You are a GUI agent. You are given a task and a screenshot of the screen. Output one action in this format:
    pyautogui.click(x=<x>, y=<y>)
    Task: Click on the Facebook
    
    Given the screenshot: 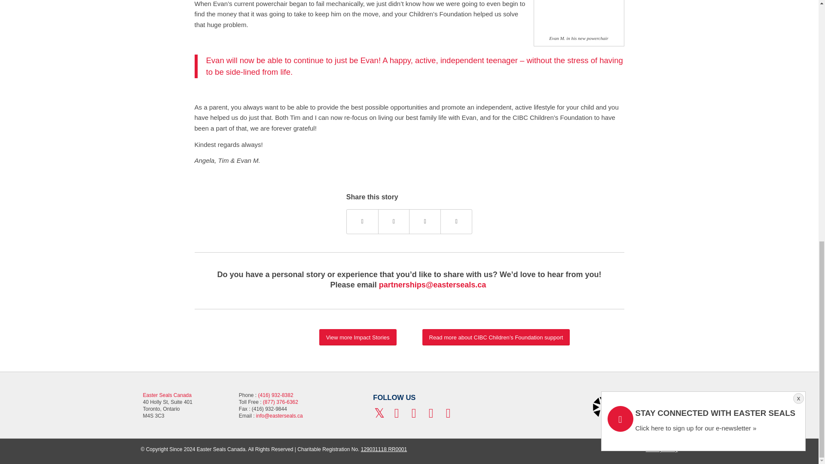 What is the action you would take?
    pyautogui.click(x=397, y=413)
    